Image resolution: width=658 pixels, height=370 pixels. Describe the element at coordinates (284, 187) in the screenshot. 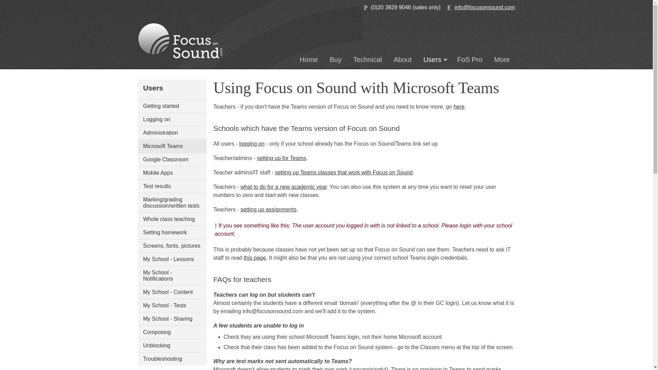

I see `what to do for a new academic year` at that location.